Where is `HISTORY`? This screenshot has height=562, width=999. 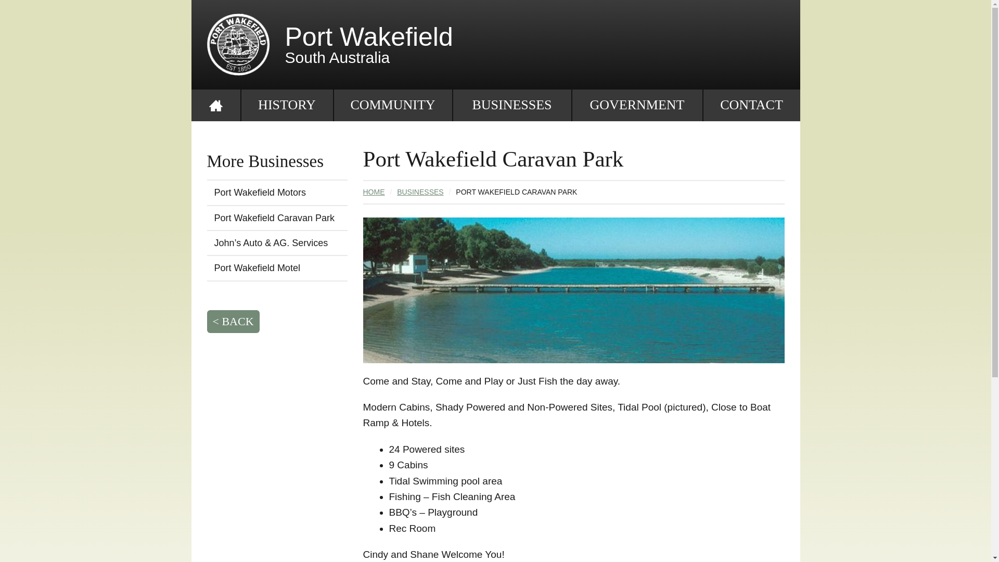 HISTORY is located at coordinates (287, 105).